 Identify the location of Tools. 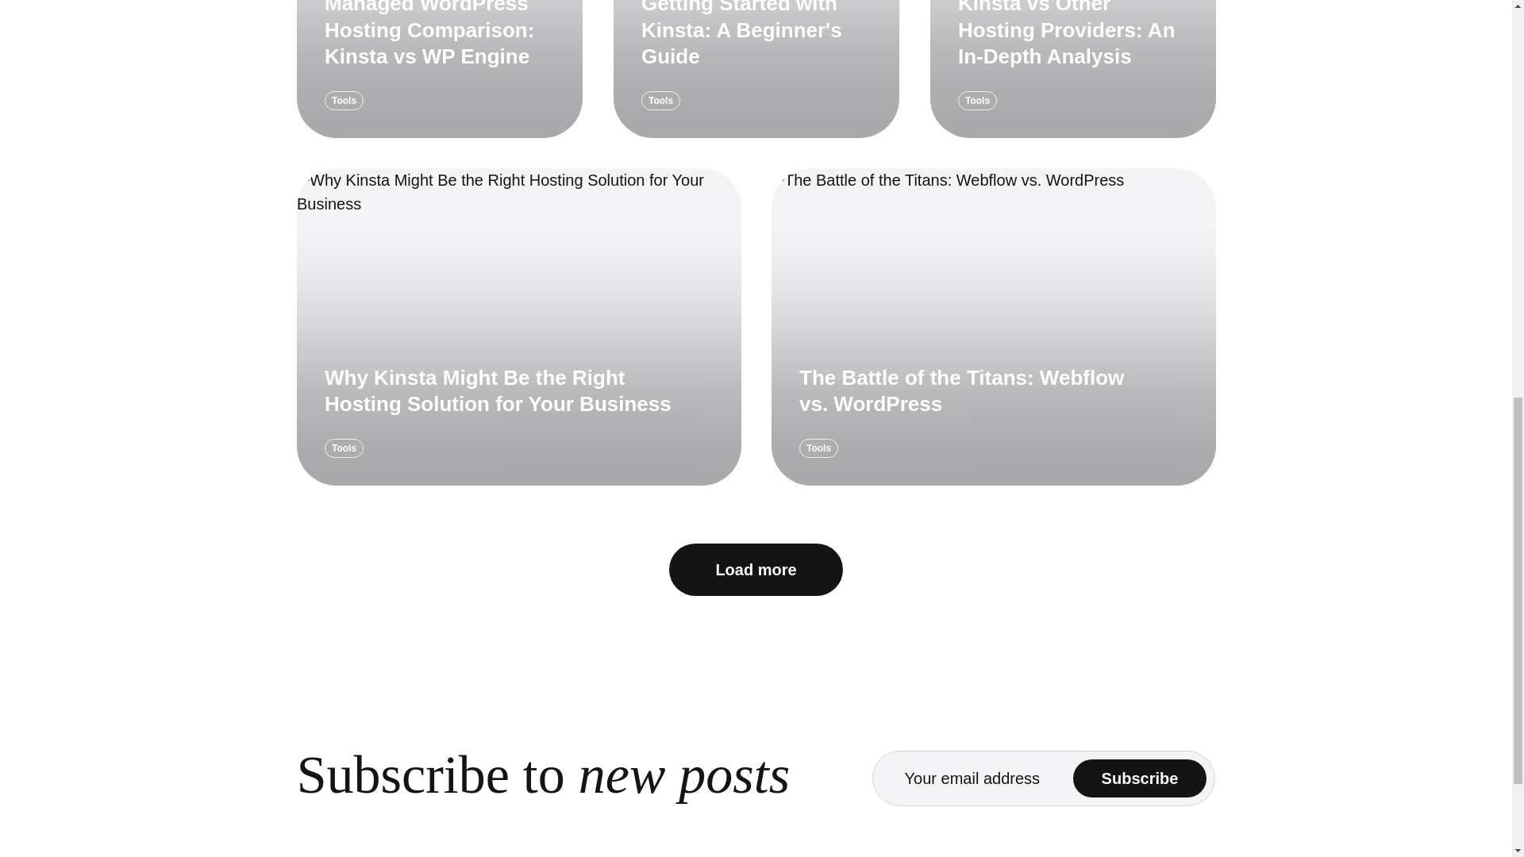
(344, 448).